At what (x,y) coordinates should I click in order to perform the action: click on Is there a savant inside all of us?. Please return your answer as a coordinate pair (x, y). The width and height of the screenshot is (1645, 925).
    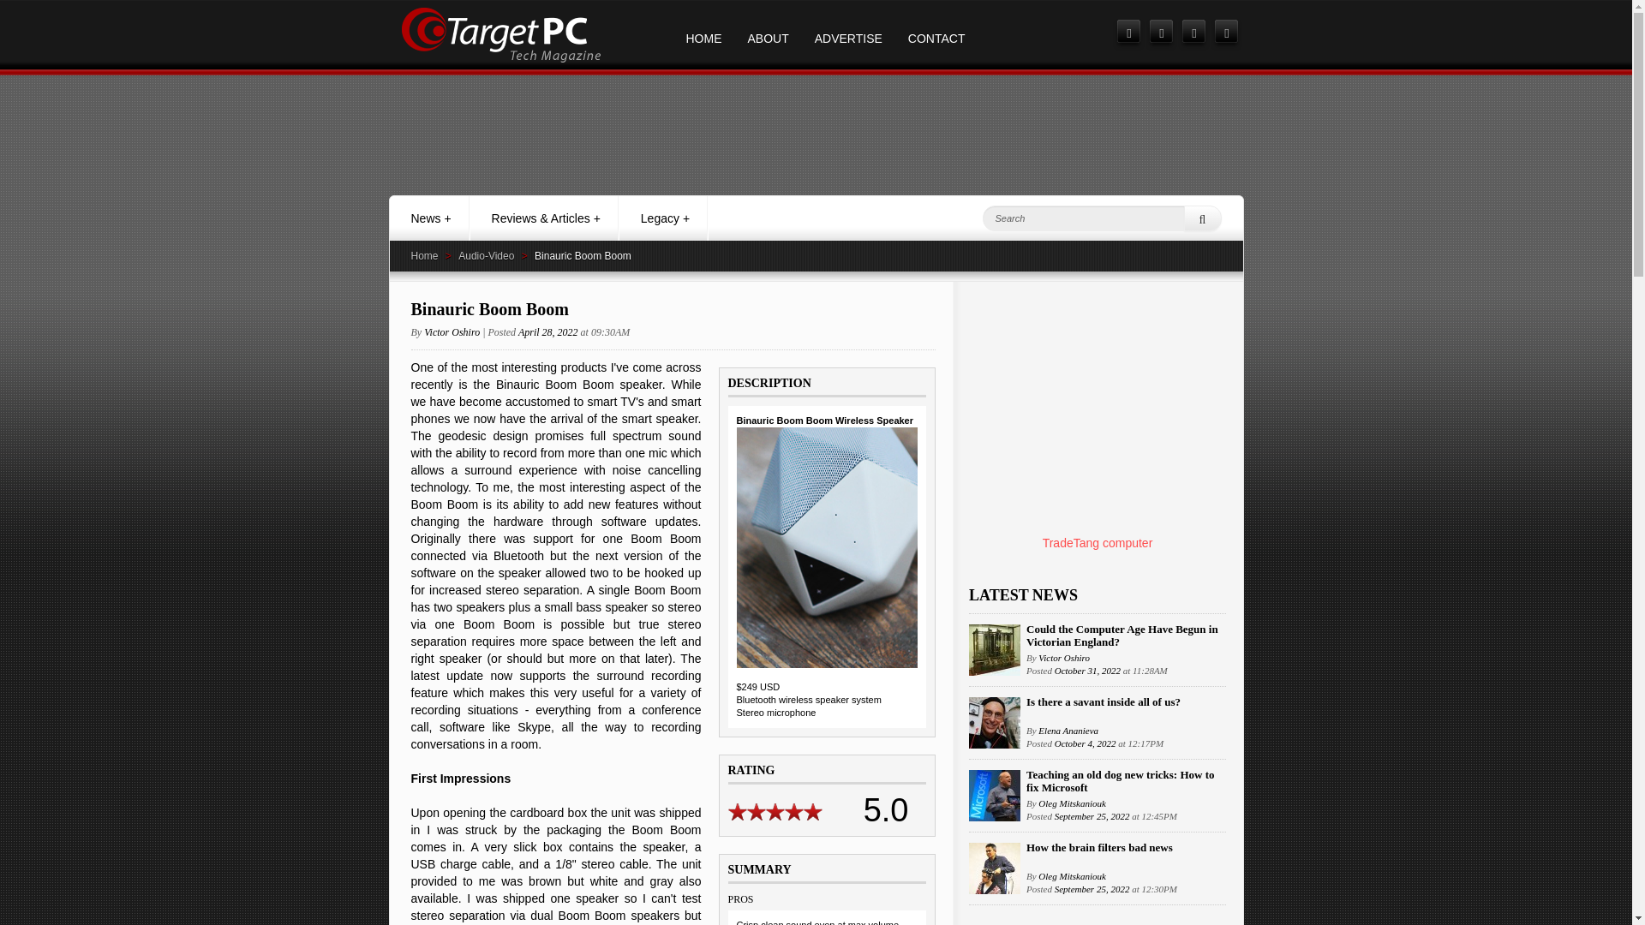
    Looking at the image, I should click on (1104, 702).